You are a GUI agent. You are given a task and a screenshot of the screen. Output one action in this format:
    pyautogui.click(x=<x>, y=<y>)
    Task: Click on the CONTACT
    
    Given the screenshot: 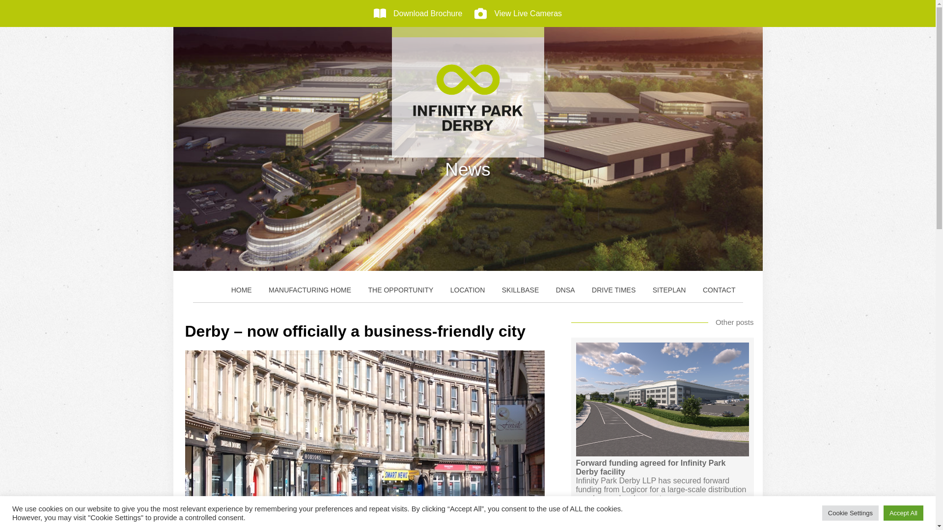 What is the action you would take?
    pyautogui.click(x=719, y=290)
    